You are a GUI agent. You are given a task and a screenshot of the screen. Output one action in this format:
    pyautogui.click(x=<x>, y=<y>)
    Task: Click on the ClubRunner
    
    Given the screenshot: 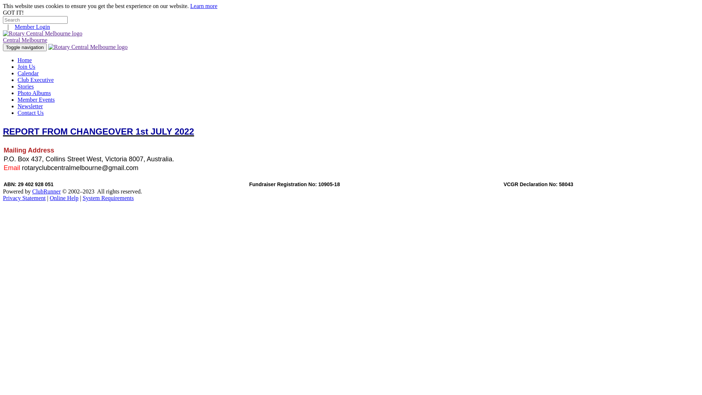 What is the action you would take?
    pyautogui.click(x=46, y=192)
    